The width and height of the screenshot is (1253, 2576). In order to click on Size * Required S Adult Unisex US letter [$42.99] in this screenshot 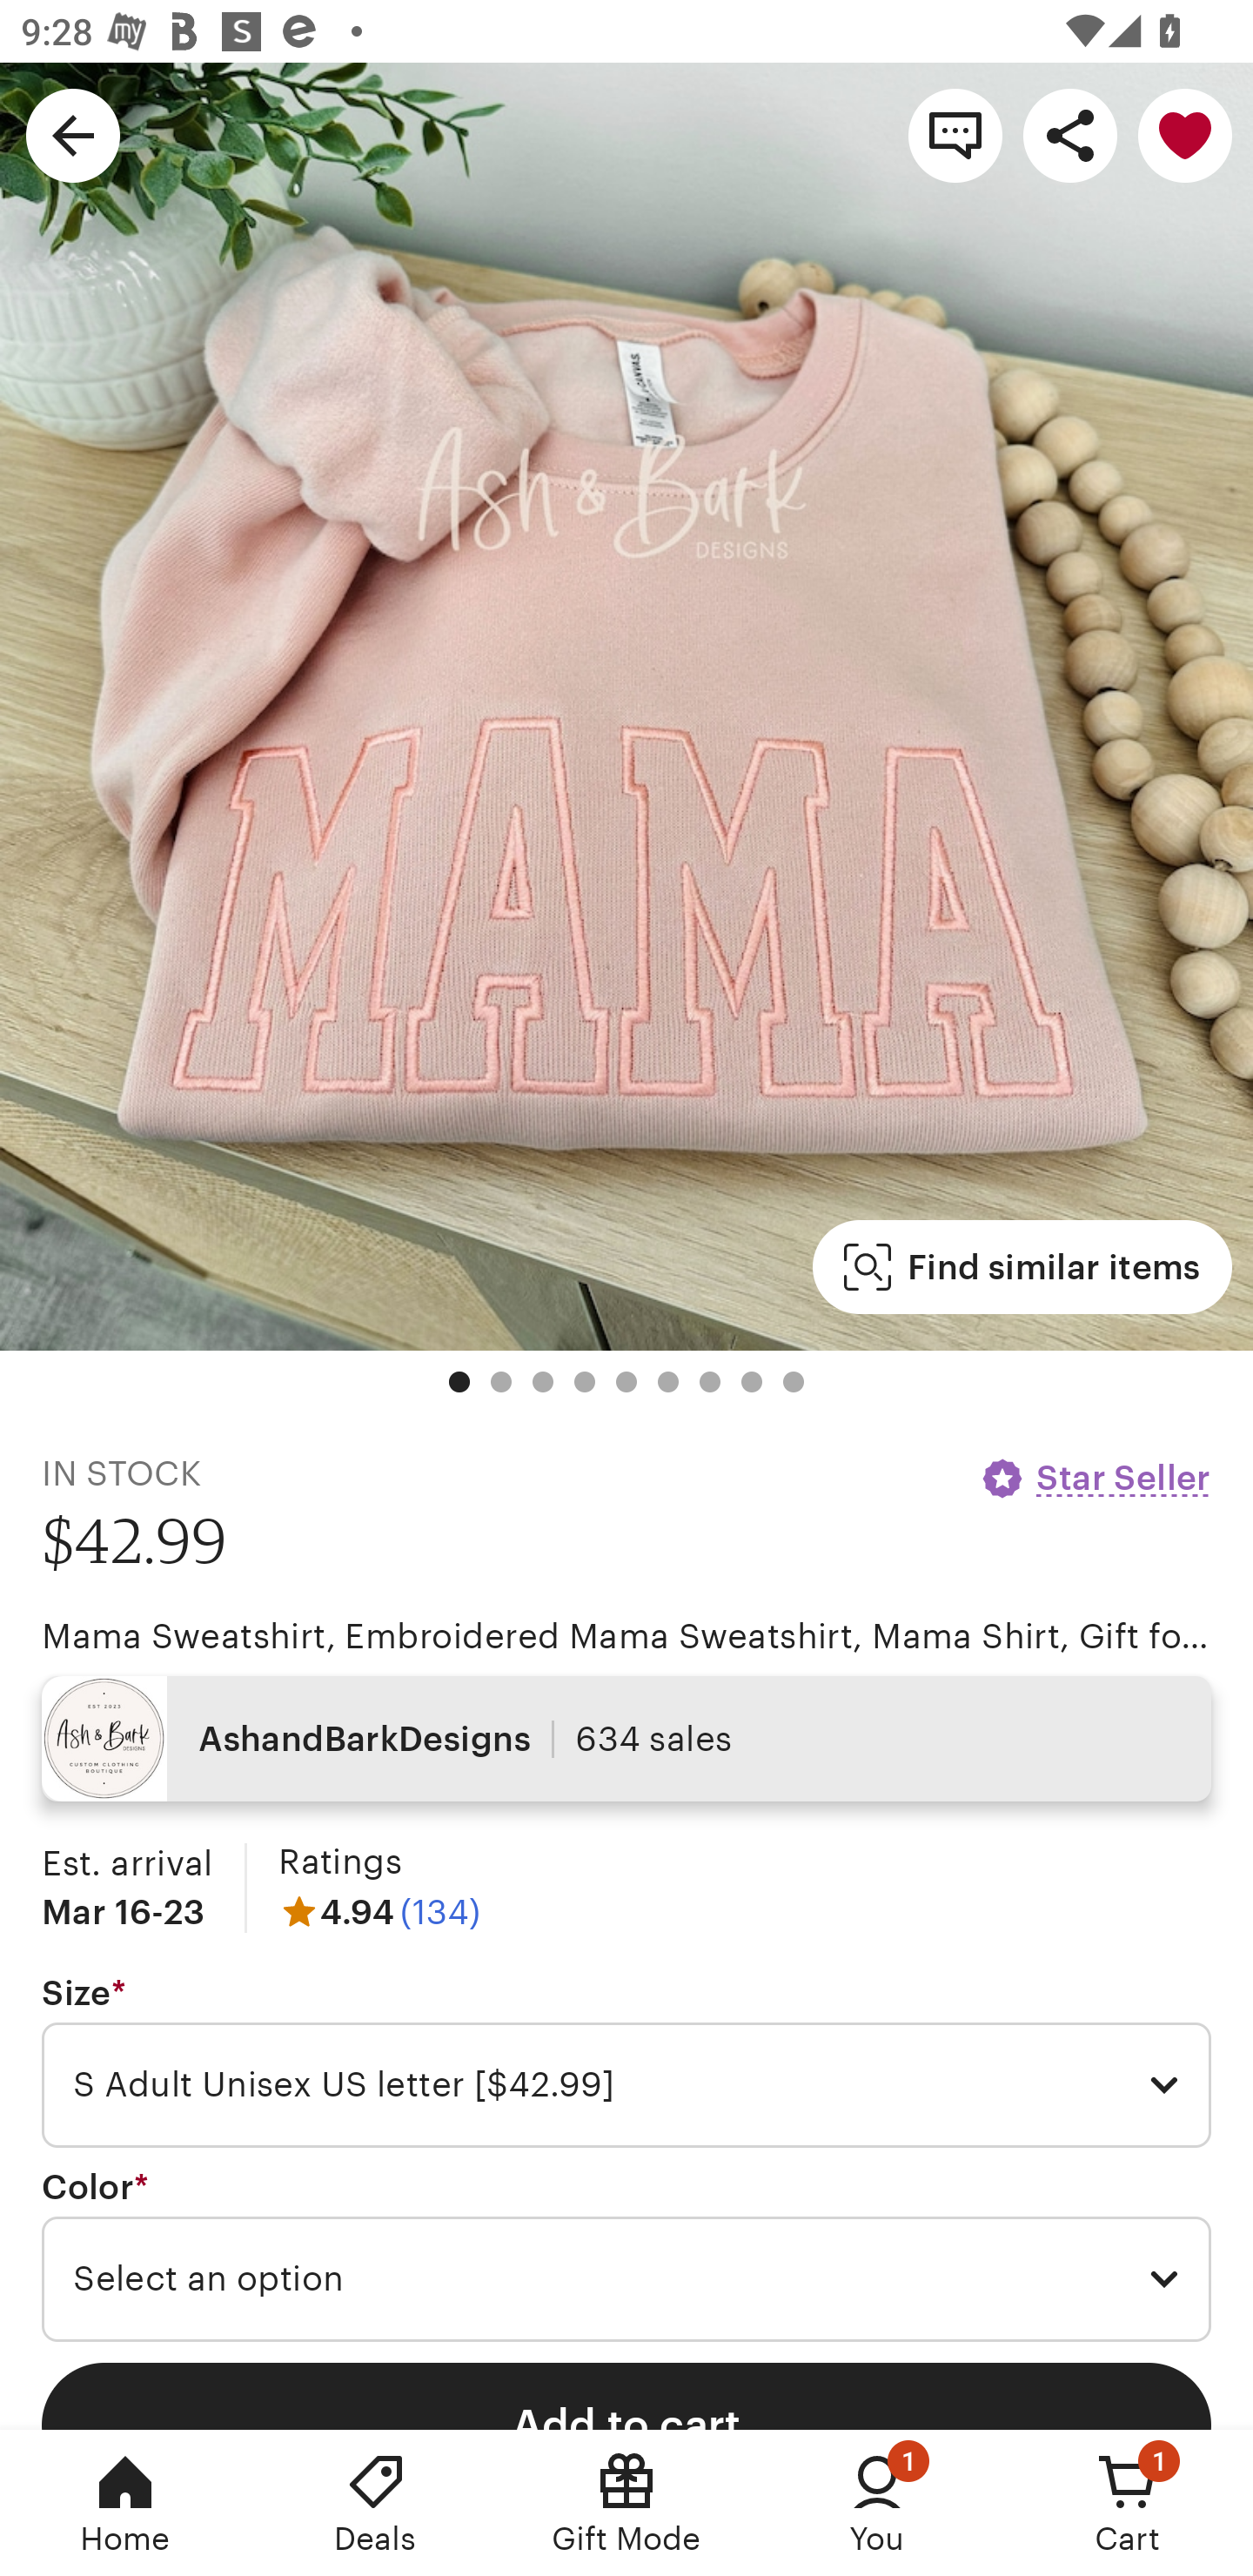, I will do `click(626, 2062)`.